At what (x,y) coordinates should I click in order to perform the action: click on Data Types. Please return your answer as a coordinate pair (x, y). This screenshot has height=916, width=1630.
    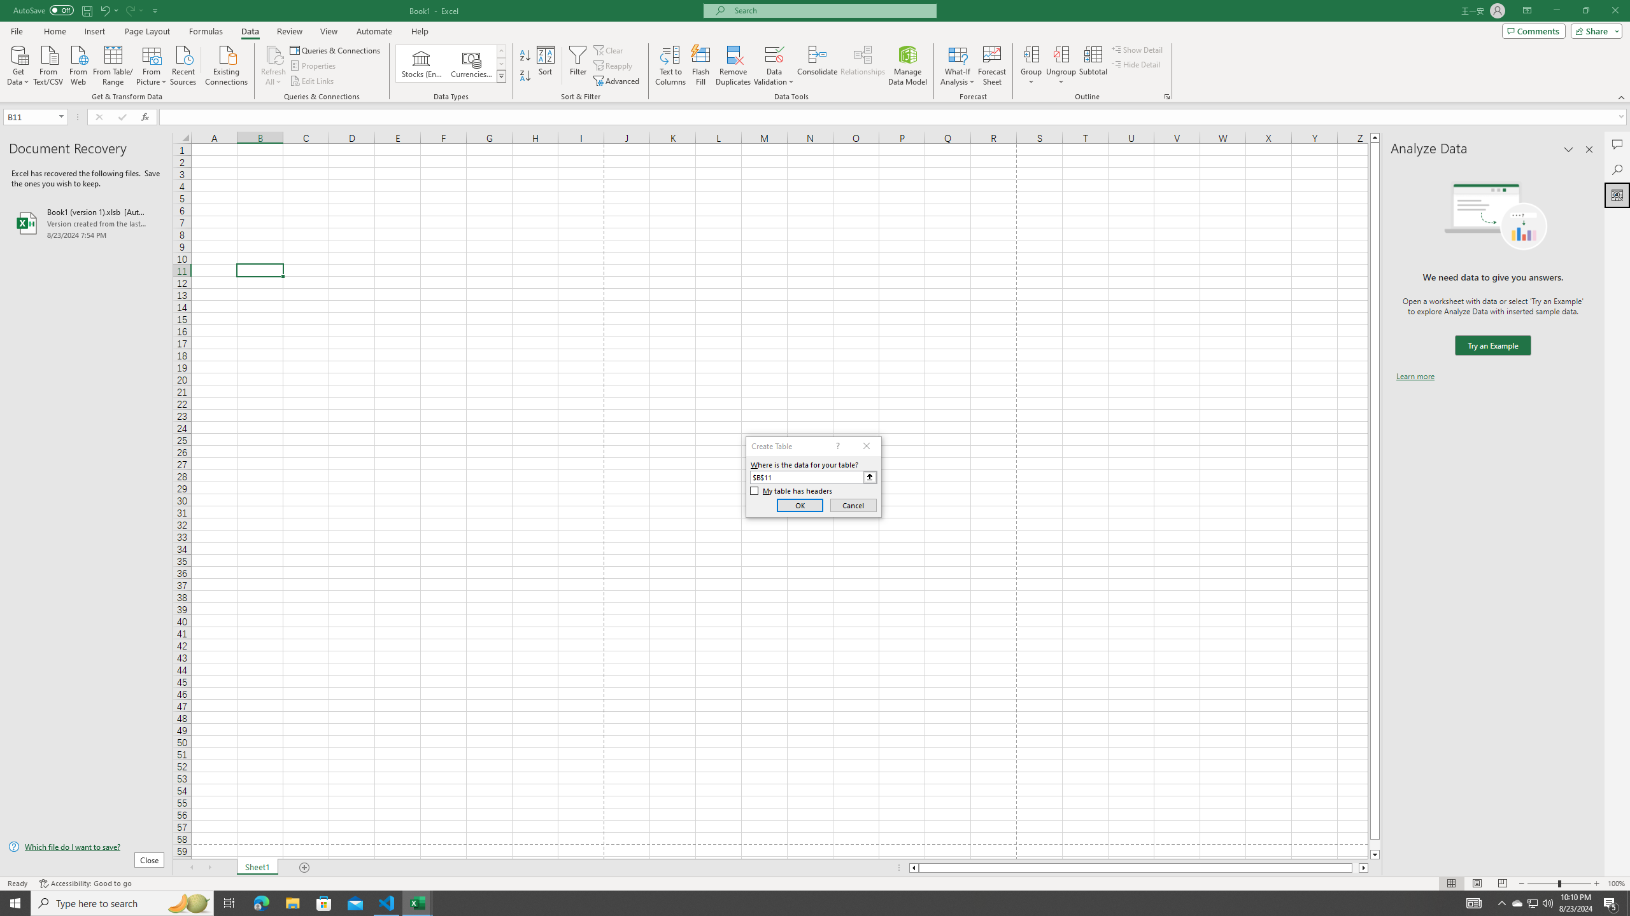
    Looking at the image, I should click on (502, 76).